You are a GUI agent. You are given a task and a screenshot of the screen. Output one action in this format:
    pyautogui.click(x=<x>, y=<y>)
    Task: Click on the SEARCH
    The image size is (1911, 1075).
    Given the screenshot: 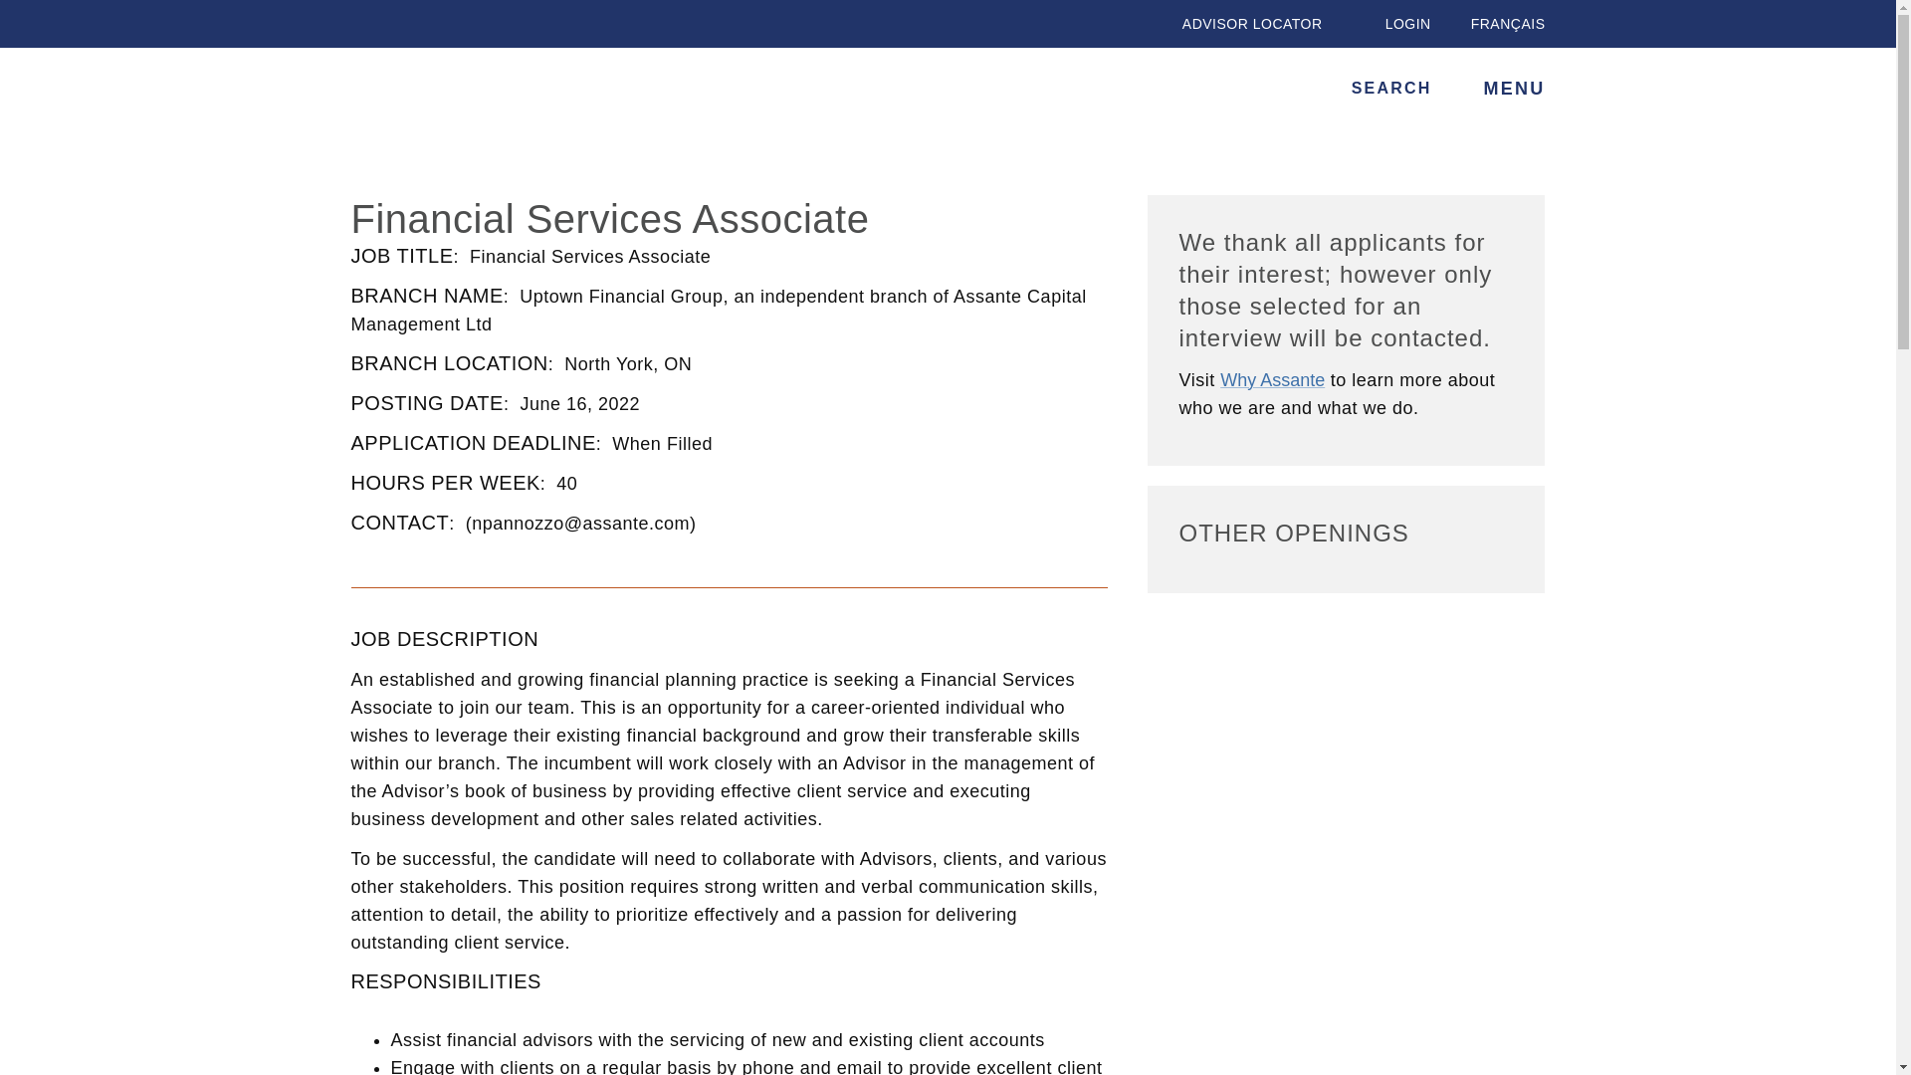 What is the action you would take?
    pyautogui.click(x=1378, y=88)
    